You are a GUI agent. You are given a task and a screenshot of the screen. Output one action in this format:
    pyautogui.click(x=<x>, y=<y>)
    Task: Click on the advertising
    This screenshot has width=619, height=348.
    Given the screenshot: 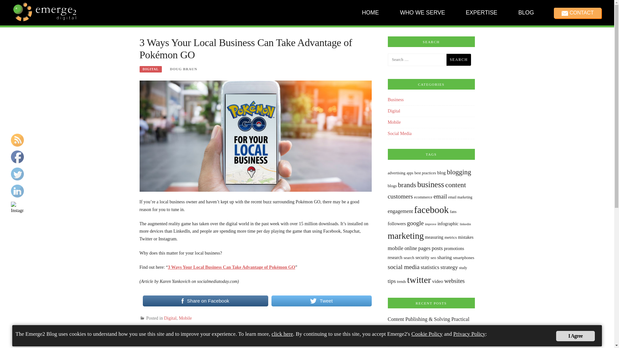 What is the action you would take?
    pyautogui.click(x=397, y=173)
    